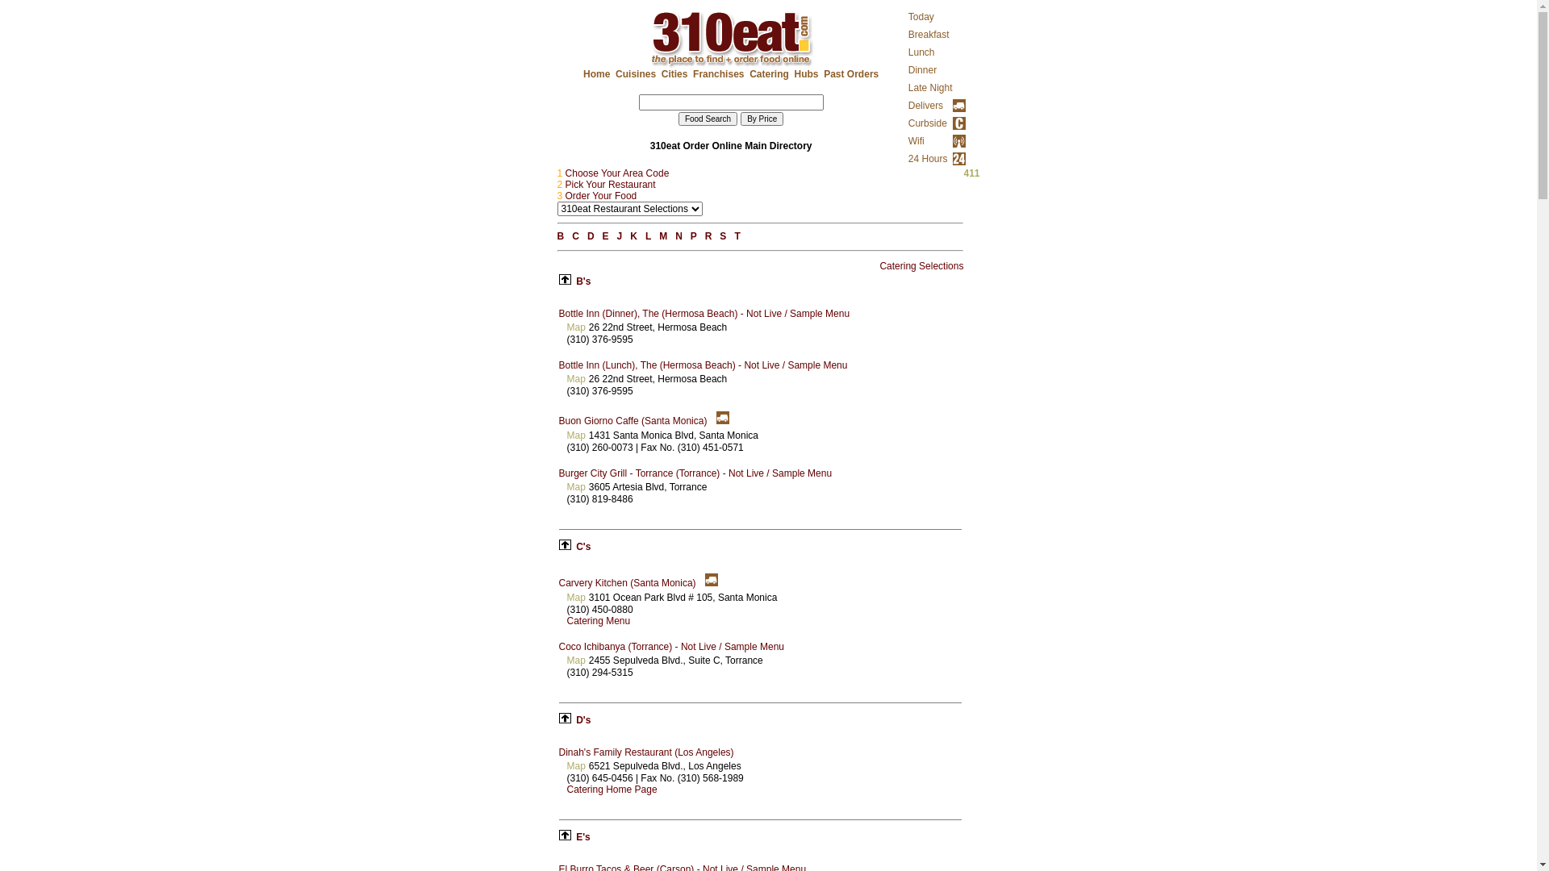  I want to click on Late Night, so click(931, 88).